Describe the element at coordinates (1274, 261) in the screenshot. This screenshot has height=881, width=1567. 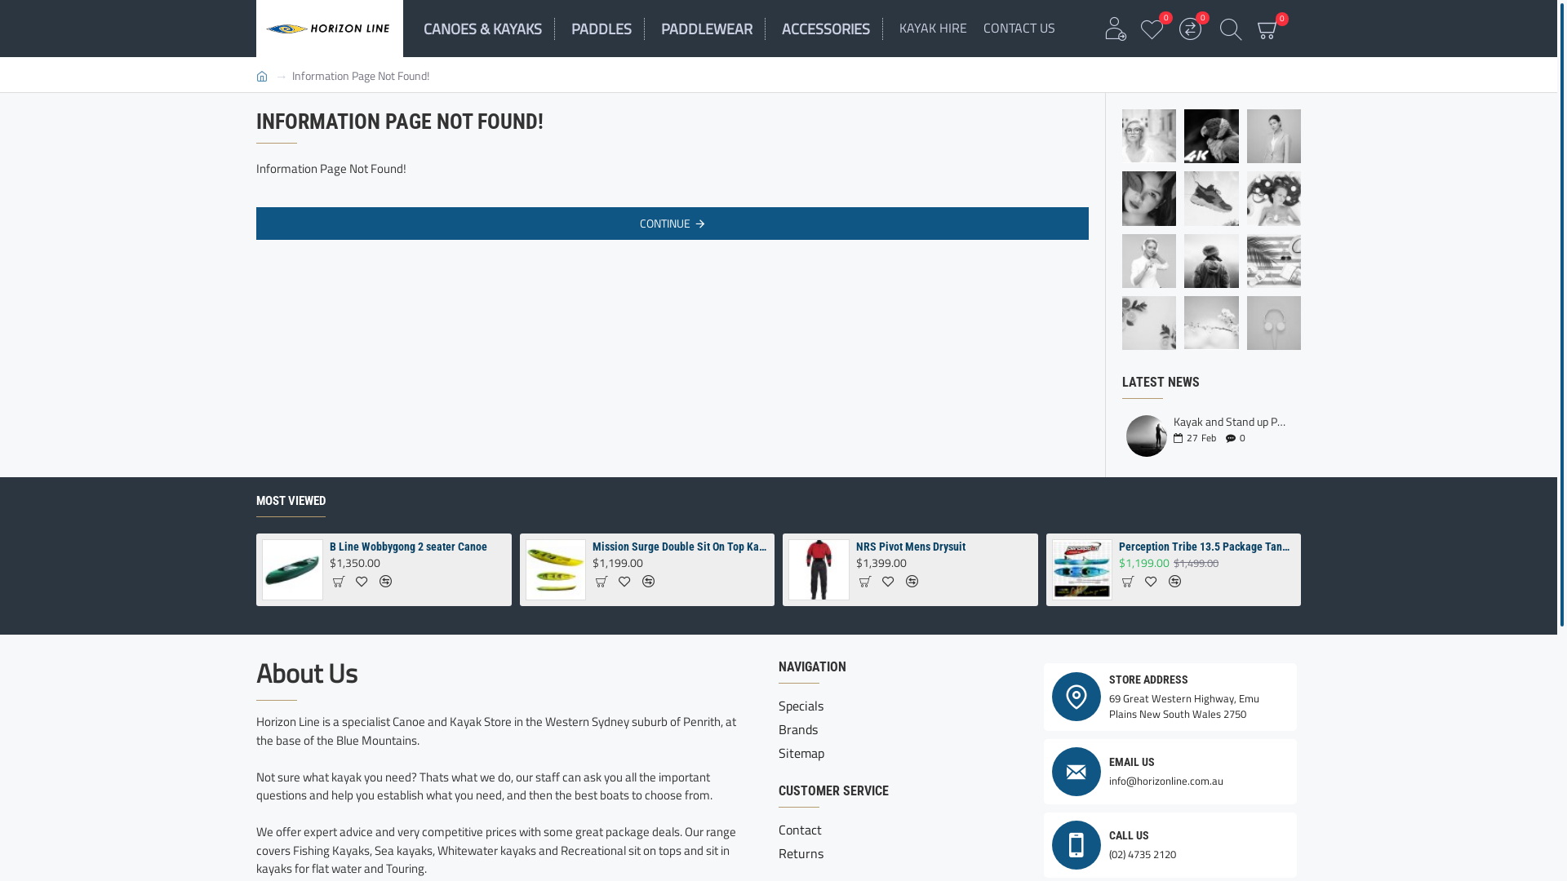
I see `Image Caption` at that location.